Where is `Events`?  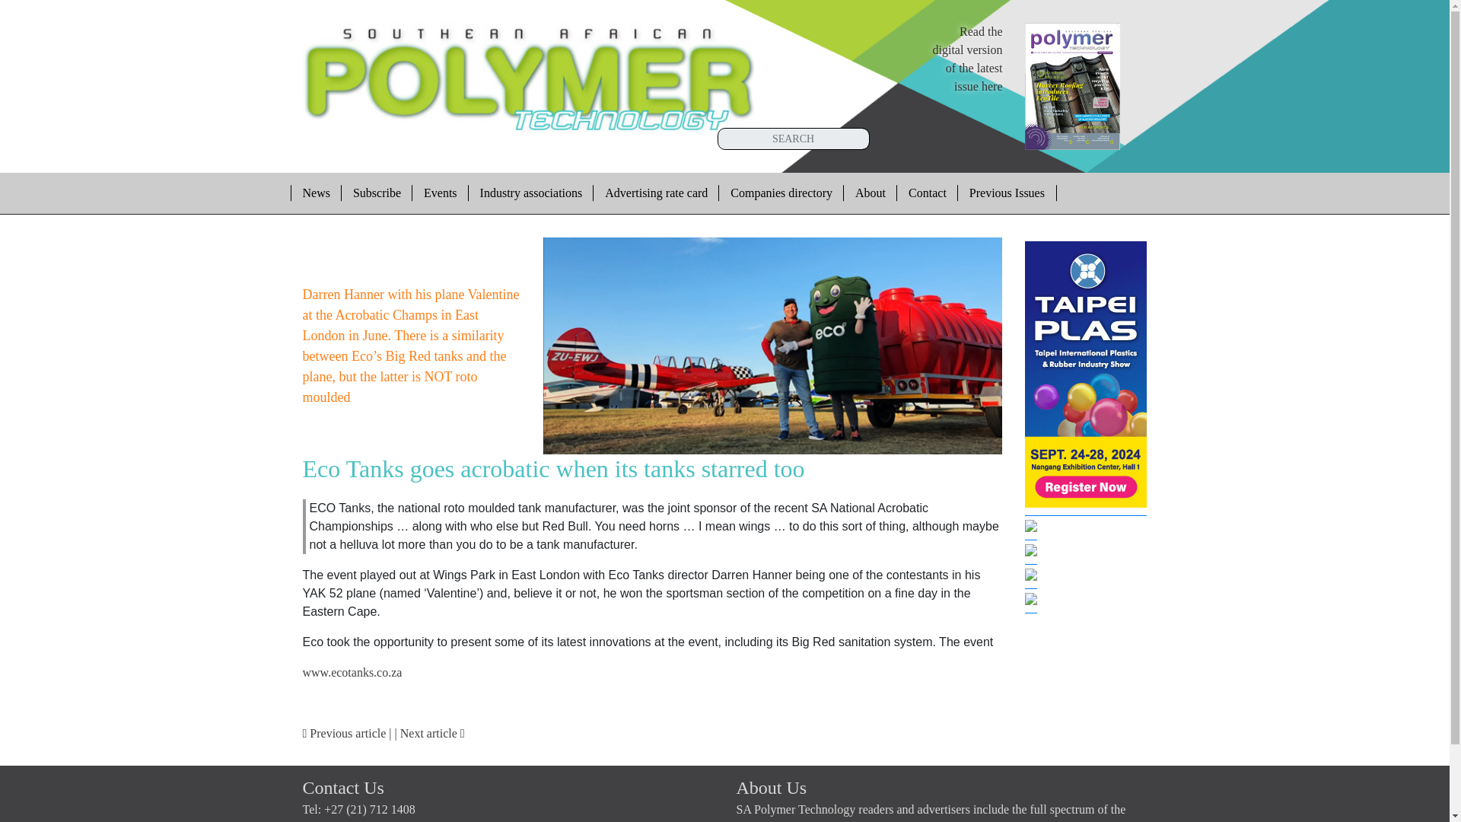
Events is located at coordinates (440, 193).